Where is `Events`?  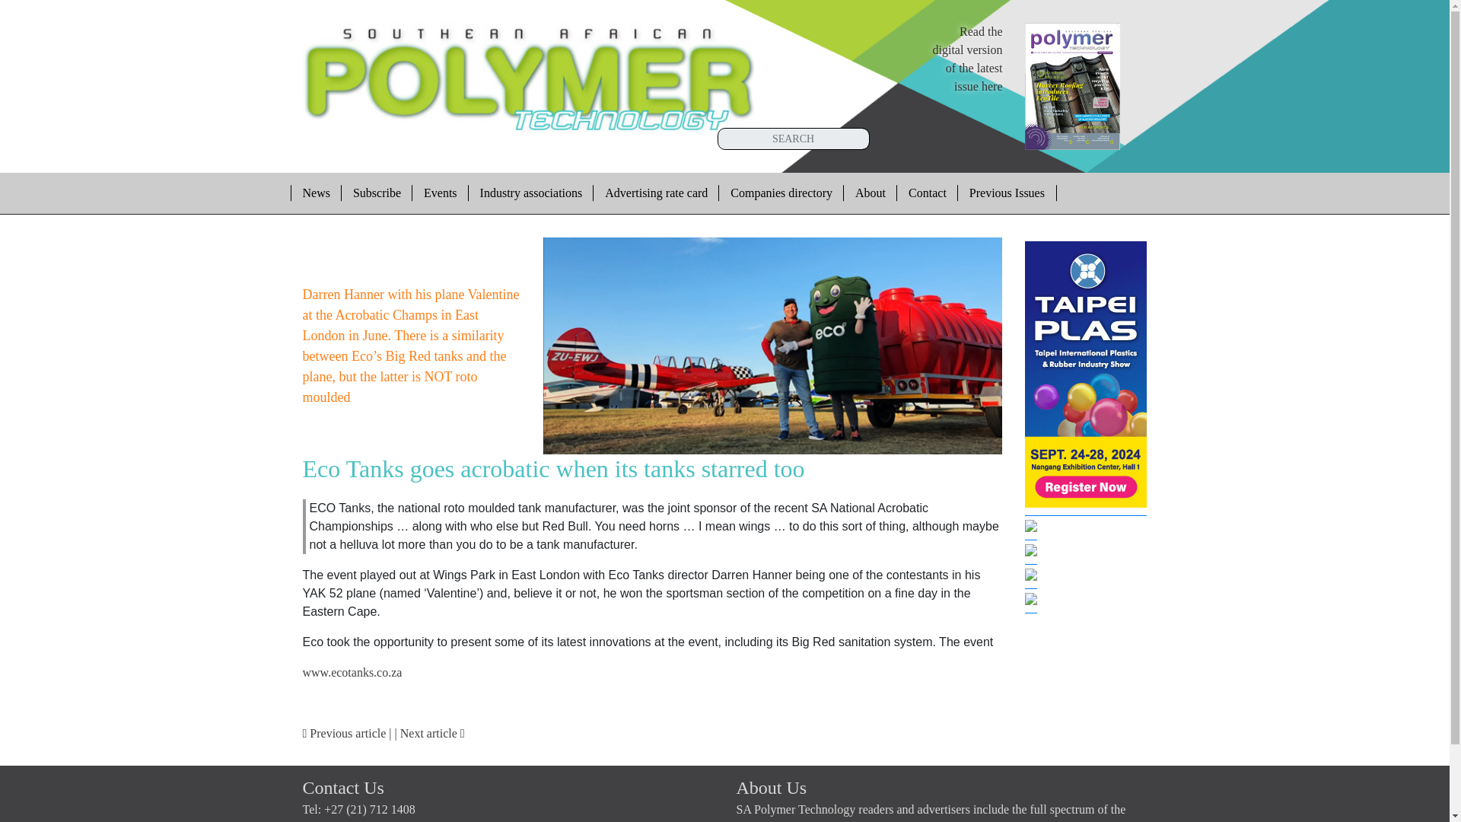
Events is located at coordinates (440, 193).